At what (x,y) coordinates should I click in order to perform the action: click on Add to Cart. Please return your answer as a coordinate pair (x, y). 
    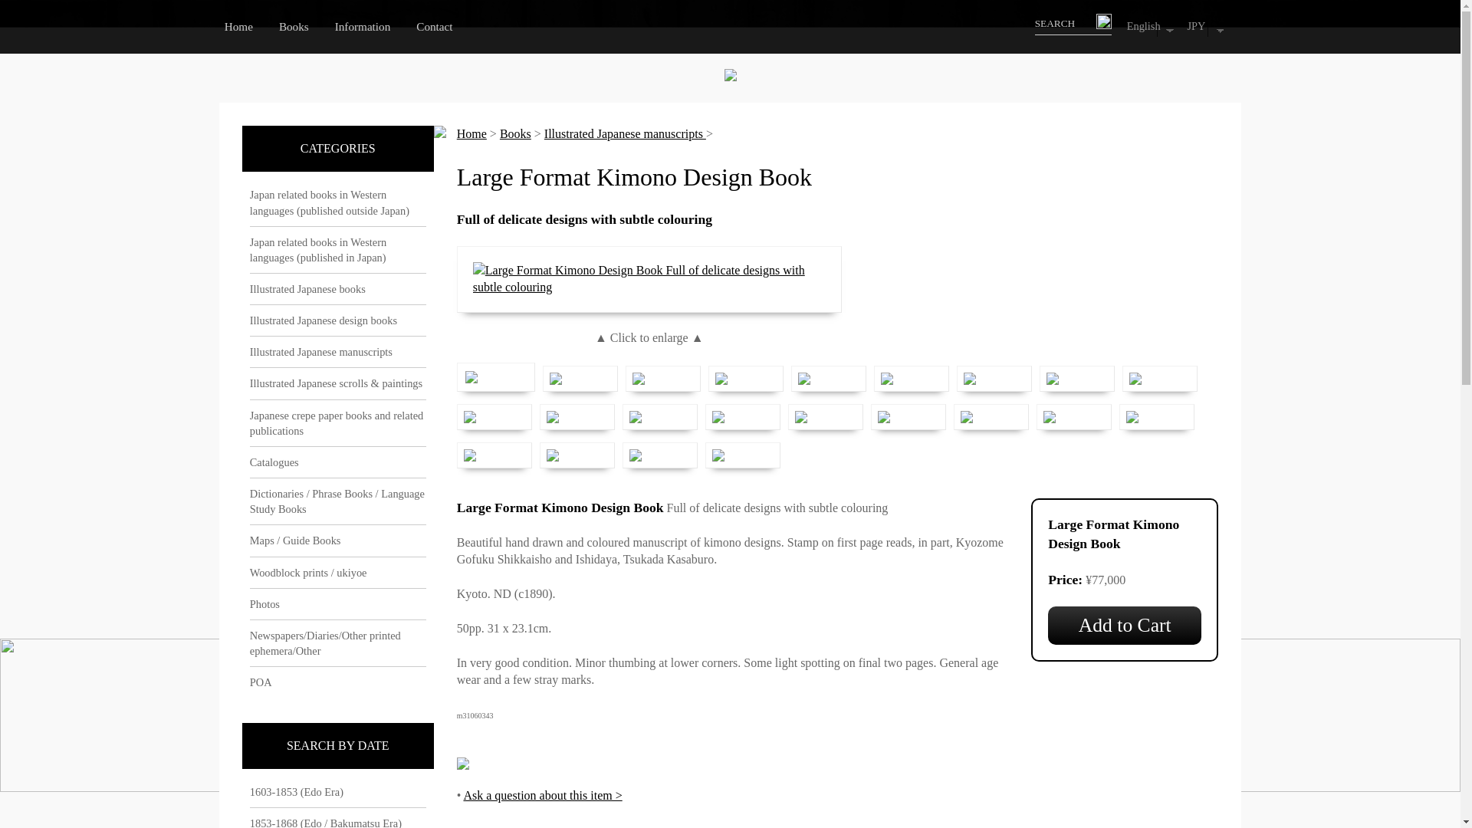
    Looking at the image, I should click on (1124, 626).